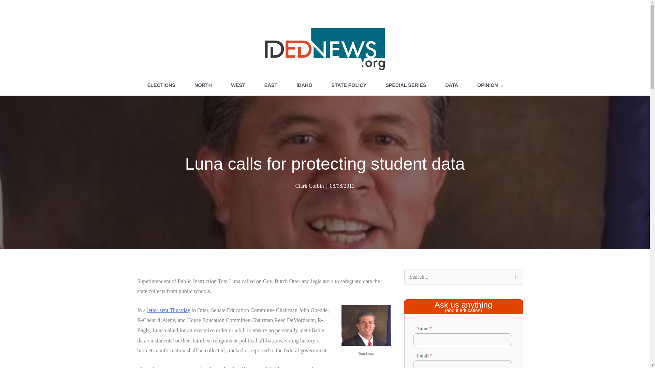 The width and height of the screenshot is (655, 368). I want to click on DATA, so click(451, 85).